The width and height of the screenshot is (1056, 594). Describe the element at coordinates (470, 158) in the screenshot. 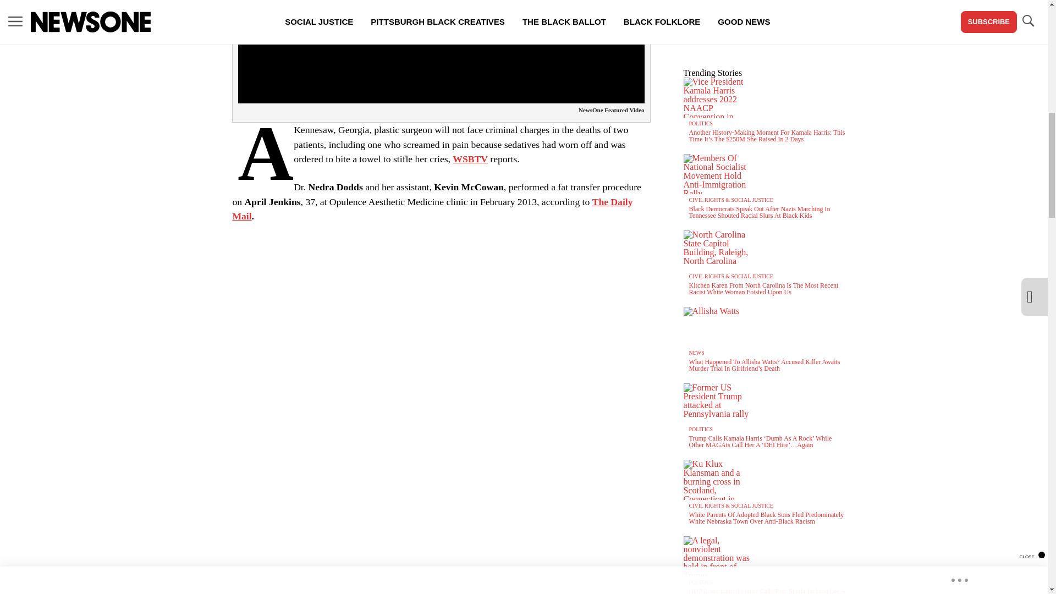

I see `WSBTV` at that location.